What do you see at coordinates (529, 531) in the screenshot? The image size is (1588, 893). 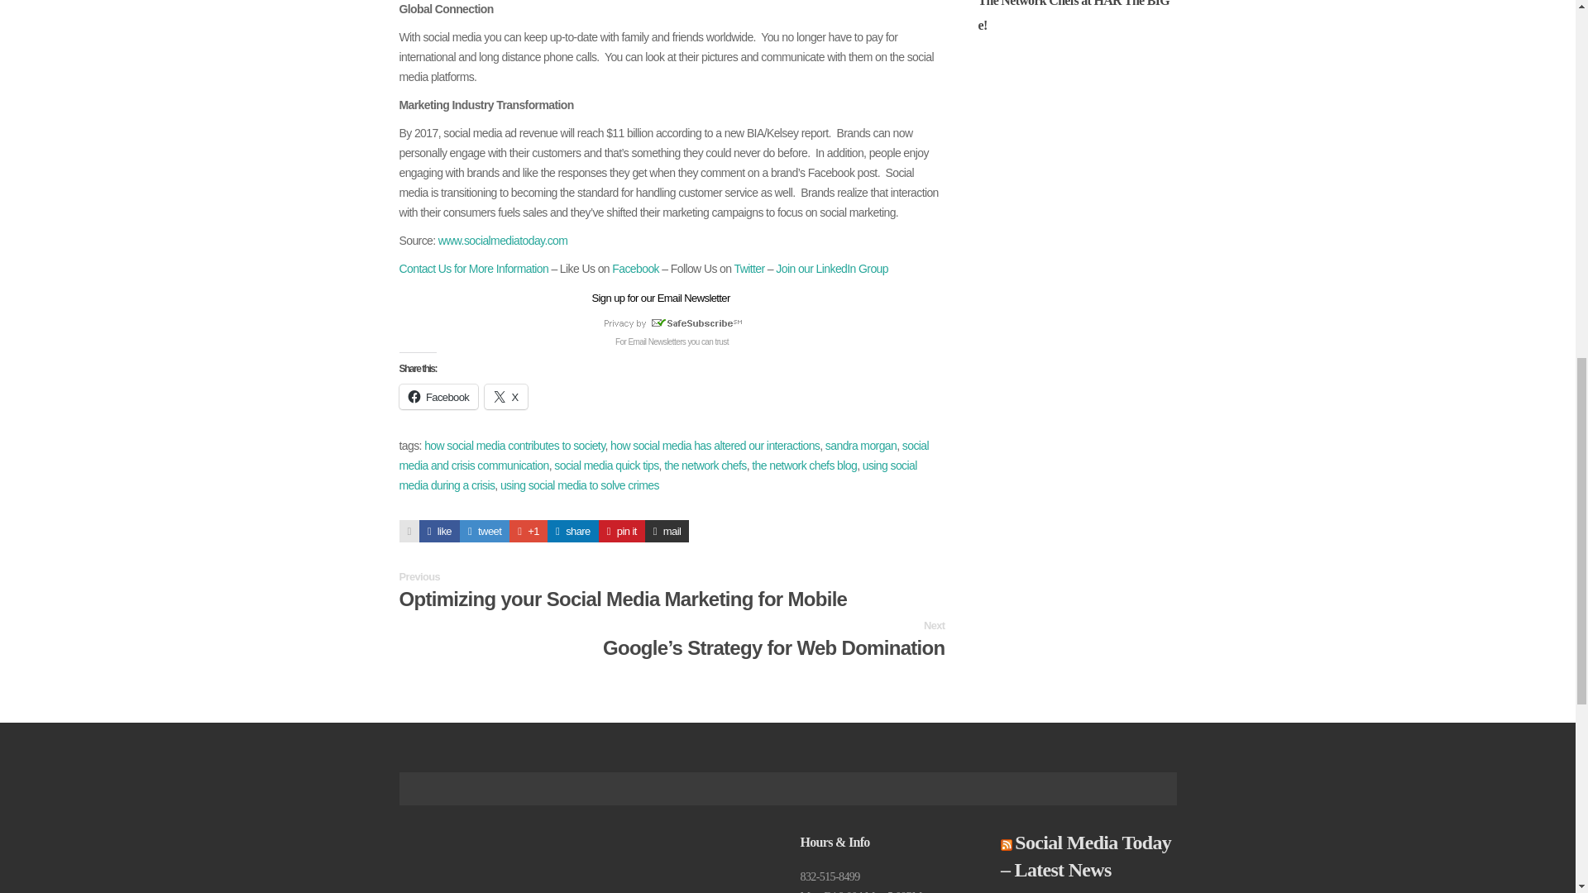 I see `How Social Media Contributes to Society` at bounding box center [529, 531].